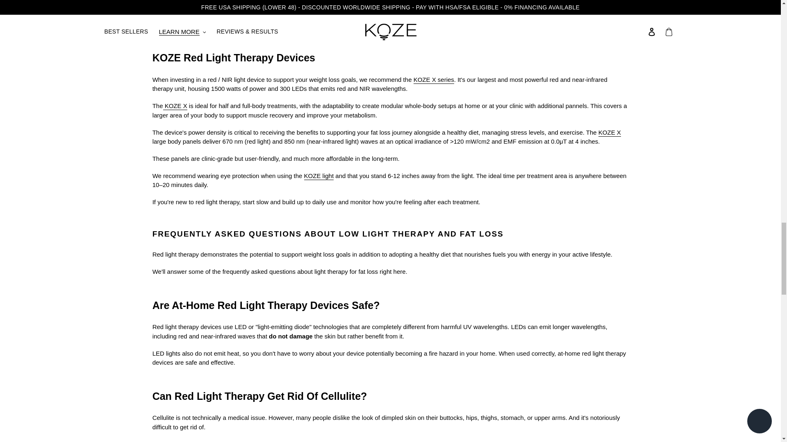  Describe the element at coordinates (609, 133) in the screenshot. I see `KOZE X` at that location.